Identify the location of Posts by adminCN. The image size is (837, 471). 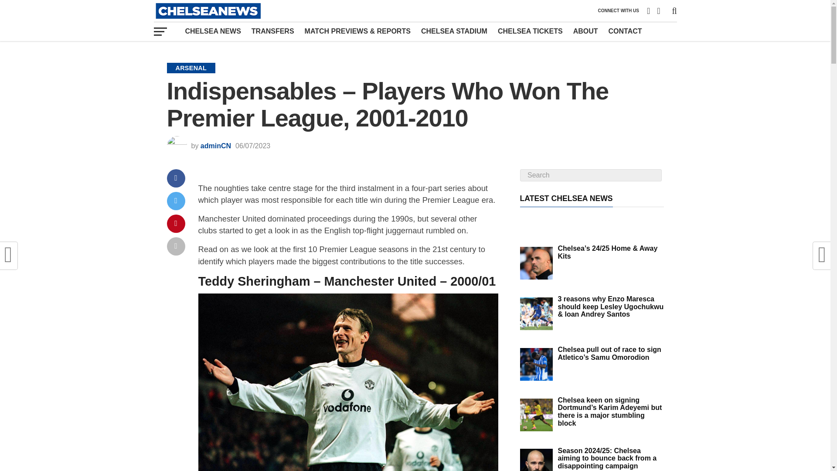
(215, 146).